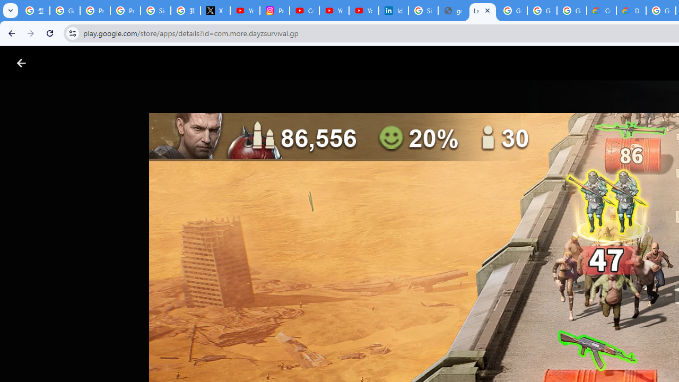  What do you see at coordinates (156, 11) in the screenshot?
I see `Sign in - Google Accounts` at bounding box center [156, 11].